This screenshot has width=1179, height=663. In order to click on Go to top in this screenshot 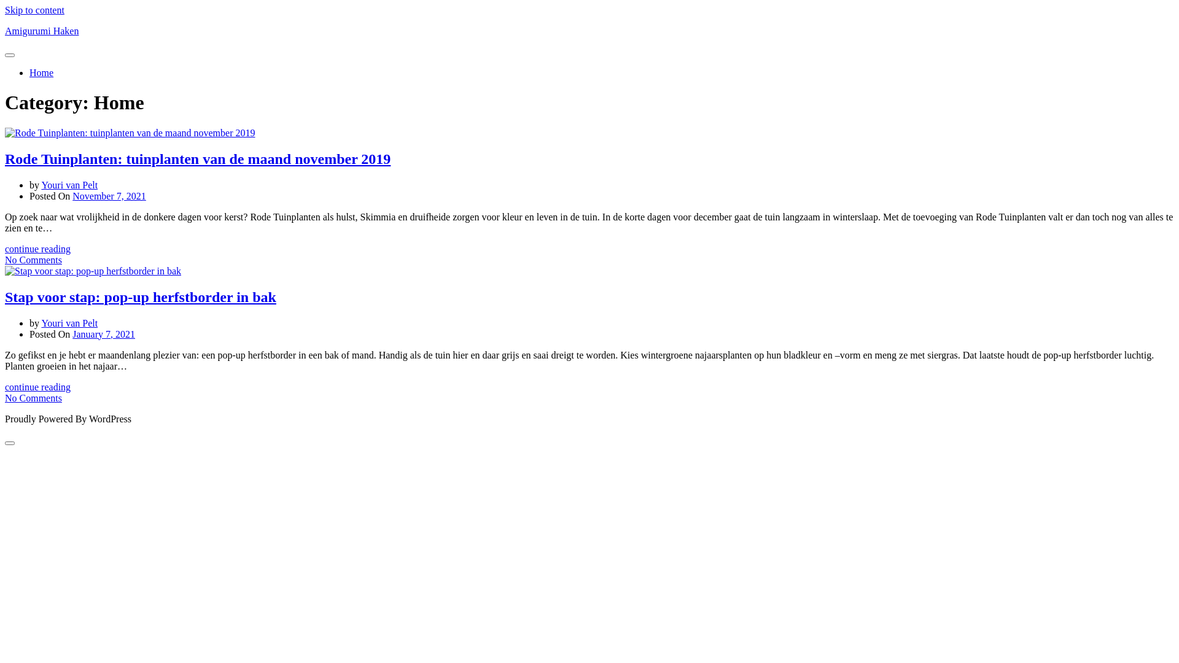, I will do `click(10, 443)`.